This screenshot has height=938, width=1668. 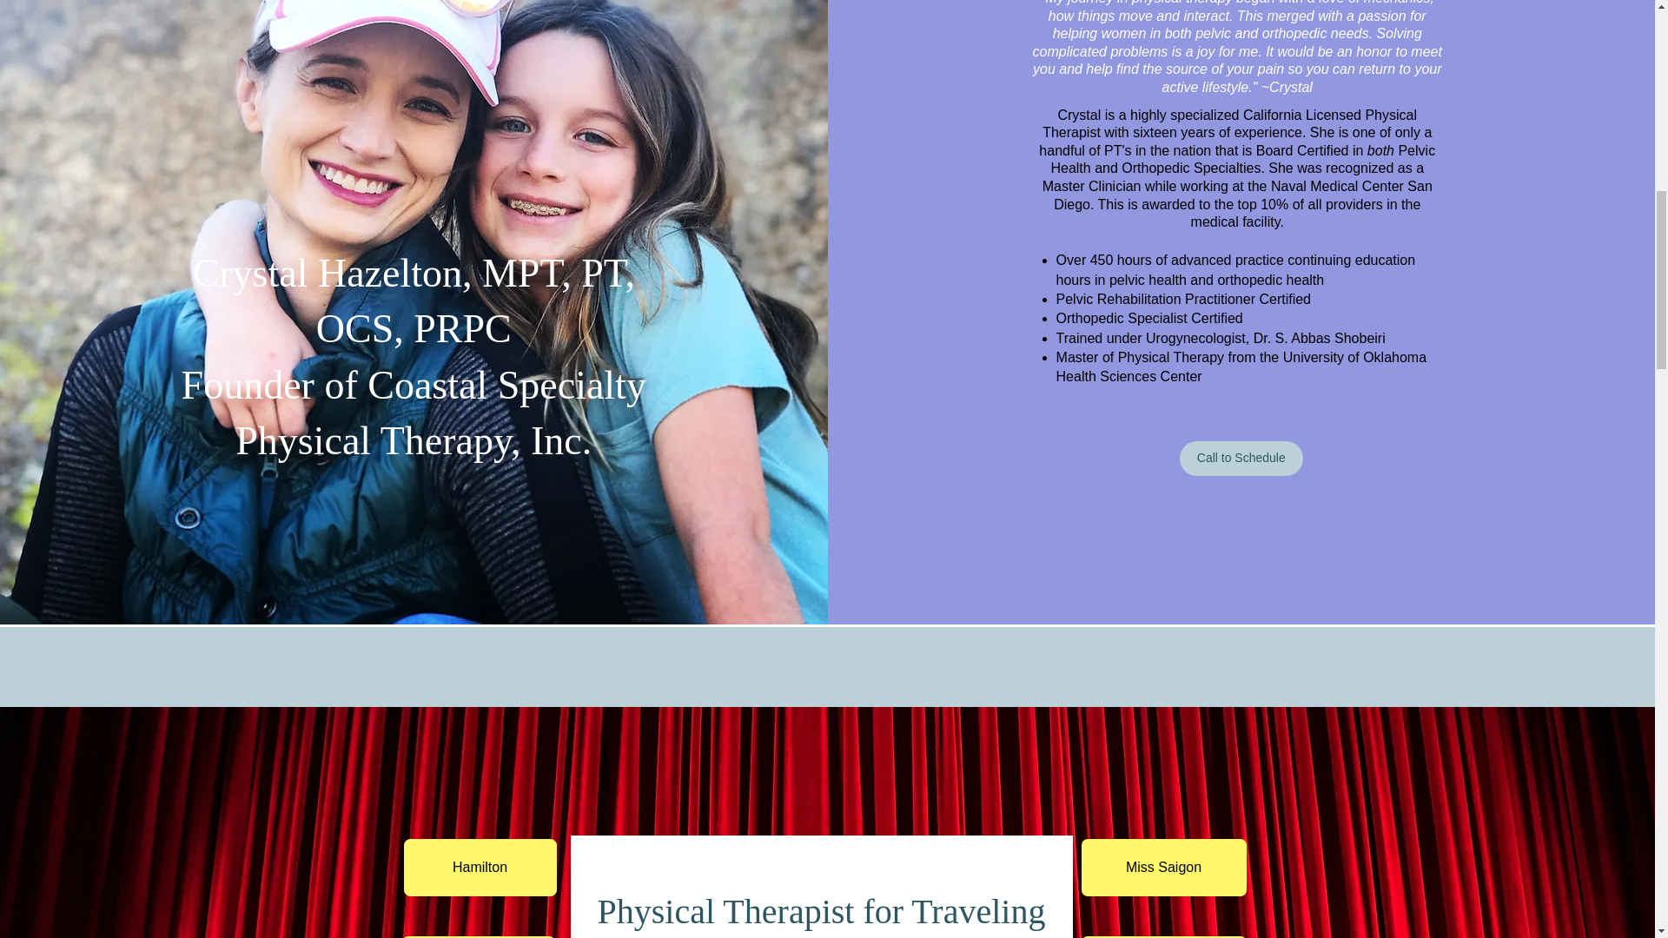 What do you see at coordinates (1241, 458) in the screenshot?
I see `Call to Schedule` at bounding box center [1241, 458].